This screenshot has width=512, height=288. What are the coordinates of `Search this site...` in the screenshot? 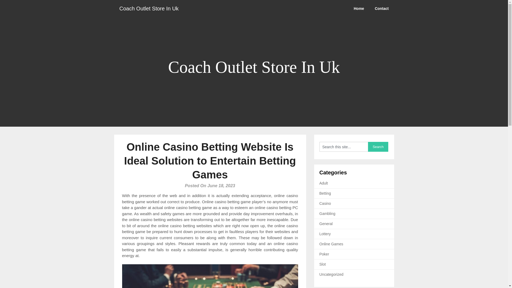 It's located at (344, 147).